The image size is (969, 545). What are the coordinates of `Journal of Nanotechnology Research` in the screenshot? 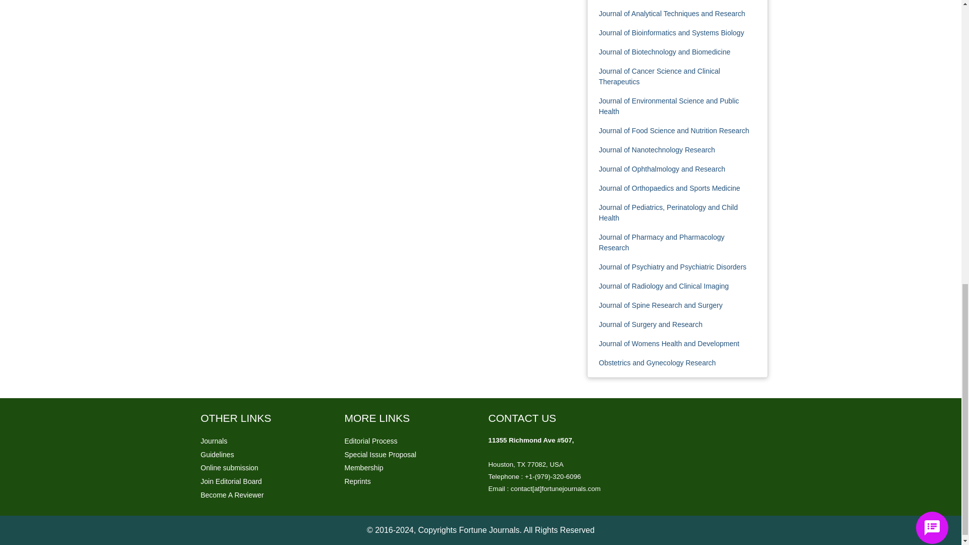 It's located at (657, 149).